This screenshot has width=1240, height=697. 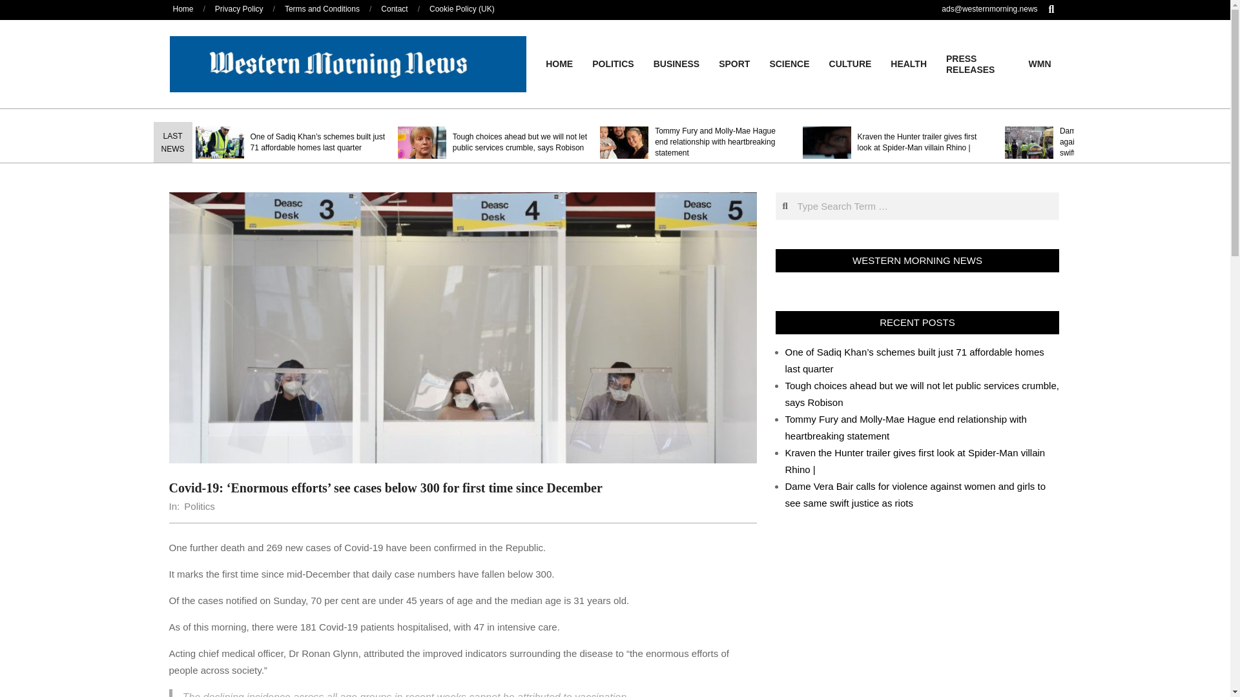 I want to click on WMN, so click(x=1040, y=63).